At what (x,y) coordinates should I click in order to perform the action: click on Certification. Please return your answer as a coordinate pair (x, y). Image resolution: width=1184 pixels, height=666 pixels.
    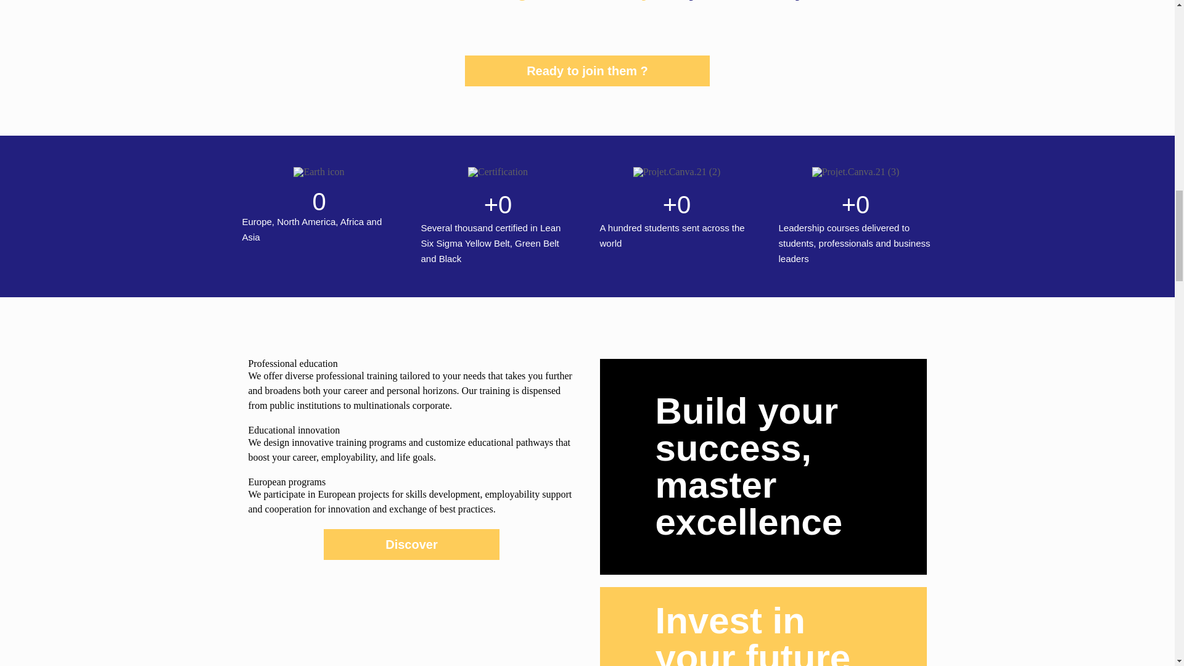
    Looking at the image, I should click on (498, 172).